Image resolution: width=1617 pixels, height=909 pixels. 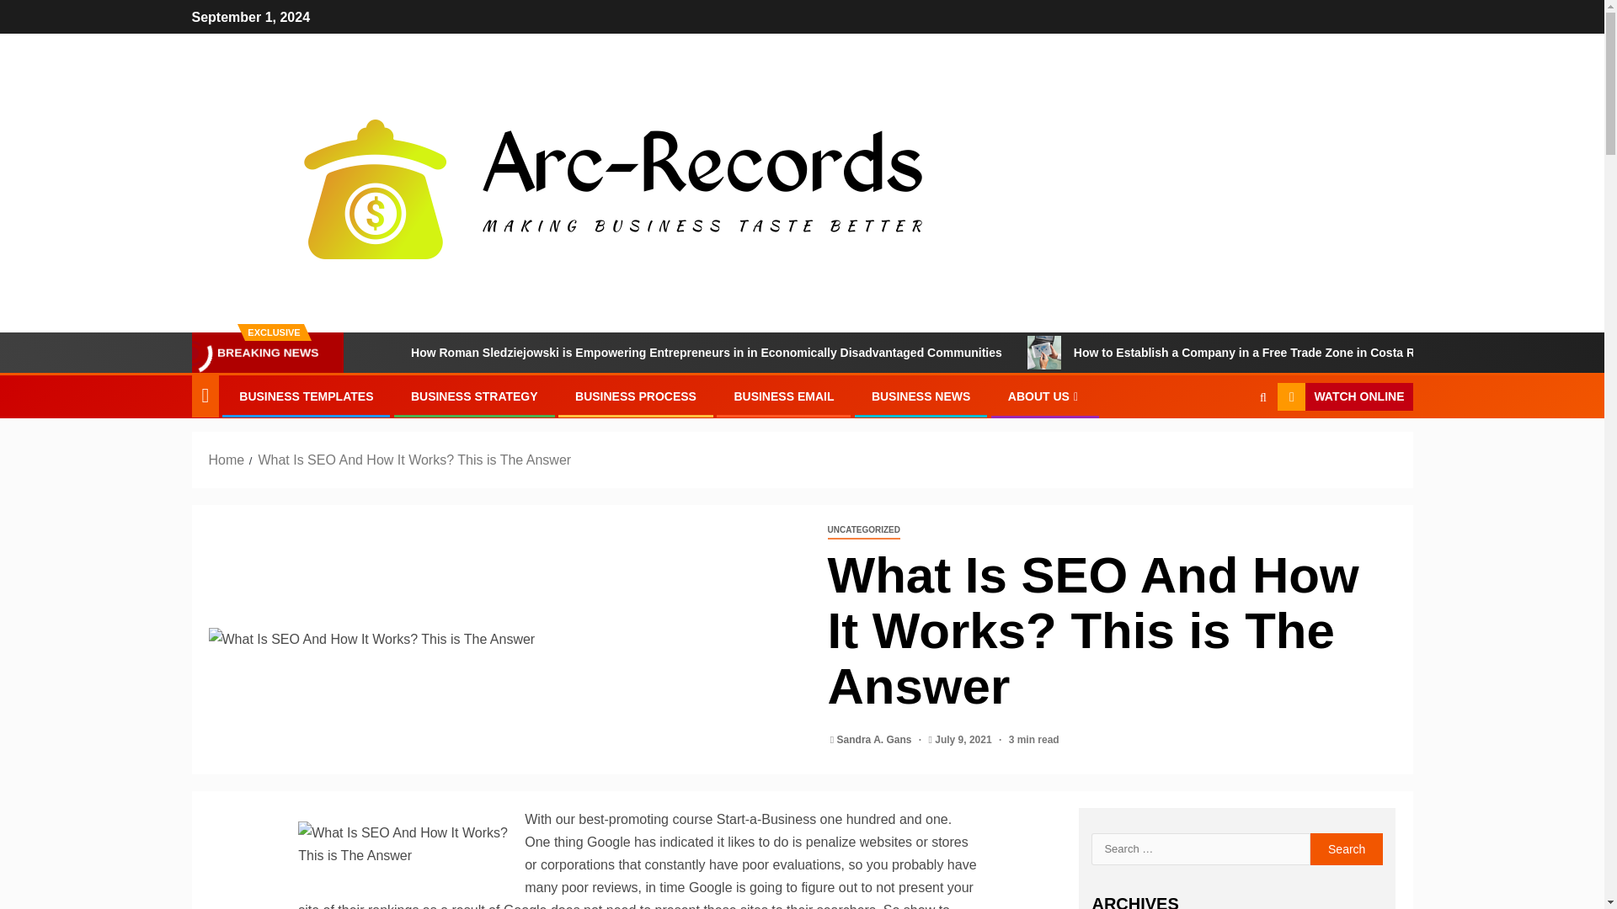 What do you see at coordinates (505, 640) in the screenshot?
I see `What Is SEO And How It Works? This is The Answer` at bounding box center [505, 640].